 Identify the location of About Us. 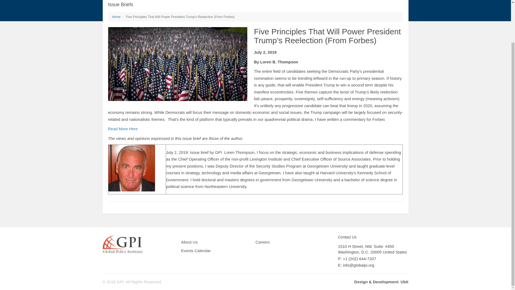
(190, 243).